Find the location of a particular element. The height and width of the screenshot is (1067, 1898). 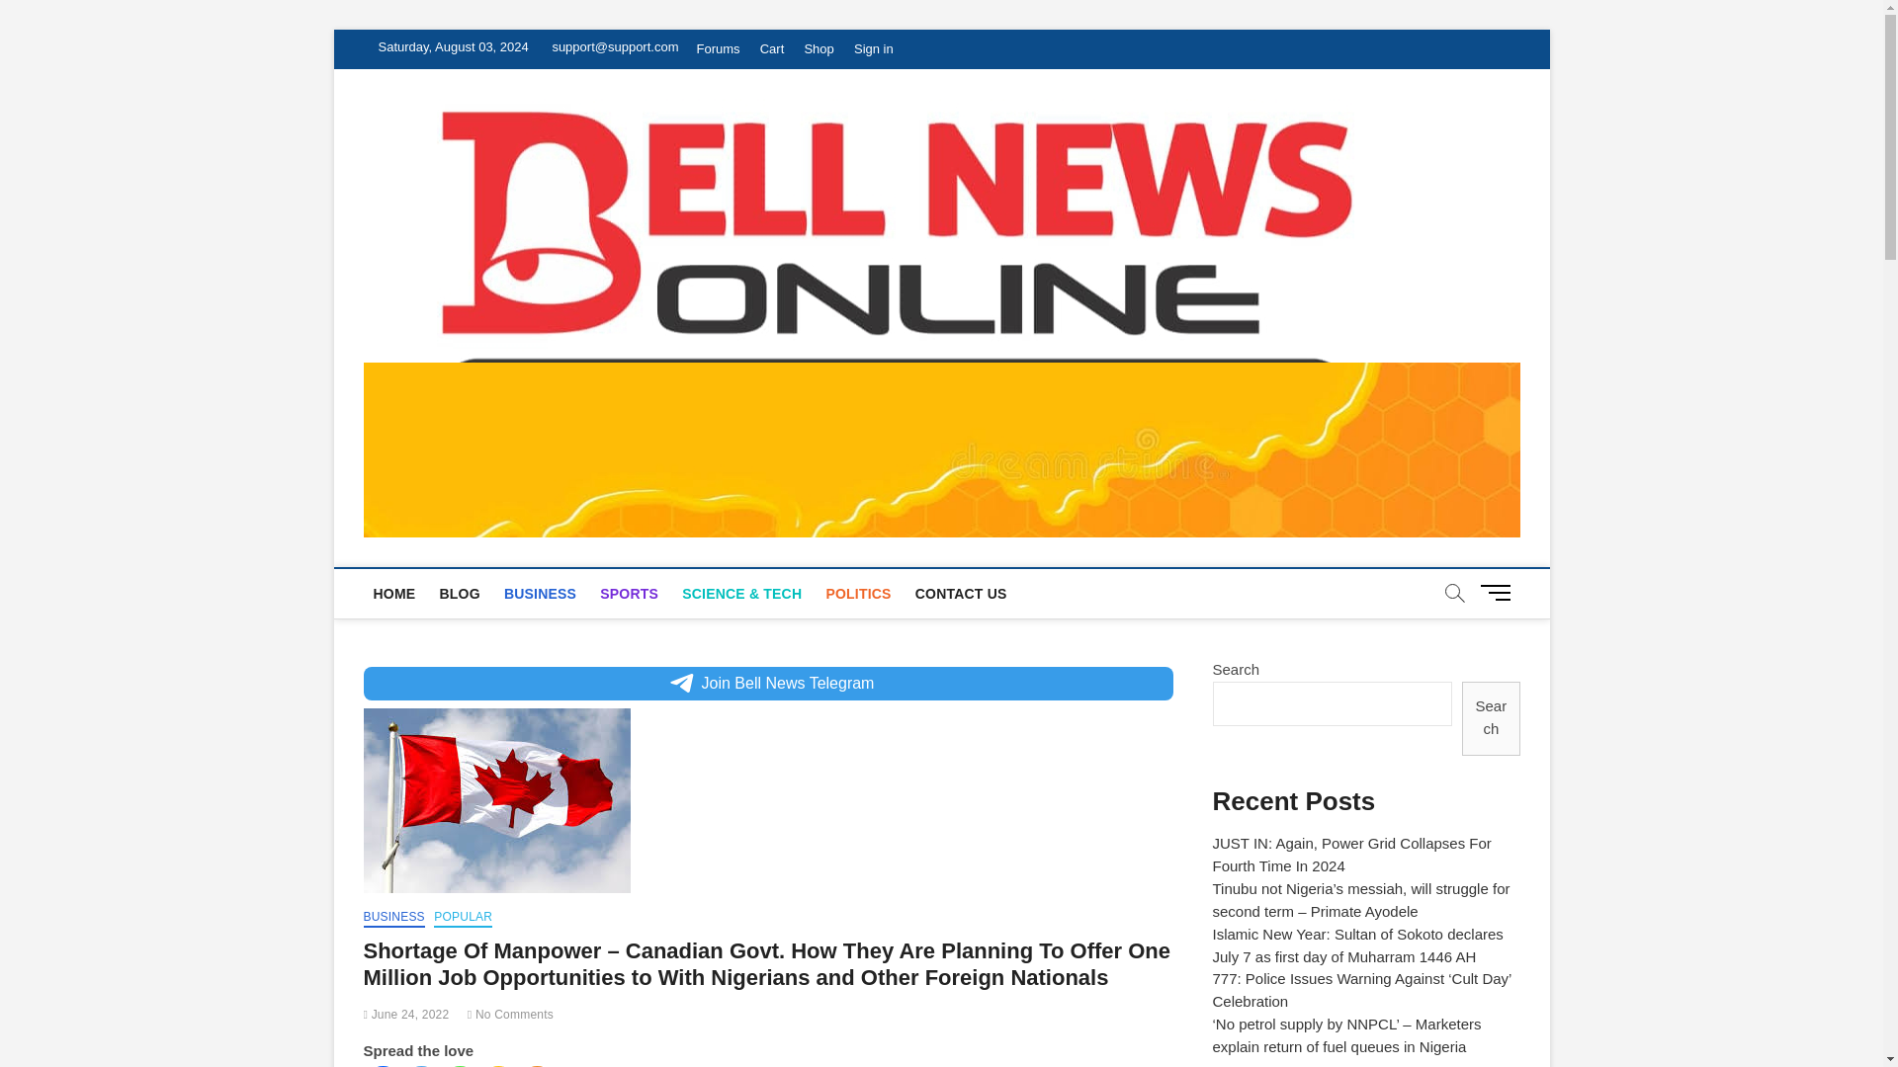

BLOG is located at coordinates (459, 593).